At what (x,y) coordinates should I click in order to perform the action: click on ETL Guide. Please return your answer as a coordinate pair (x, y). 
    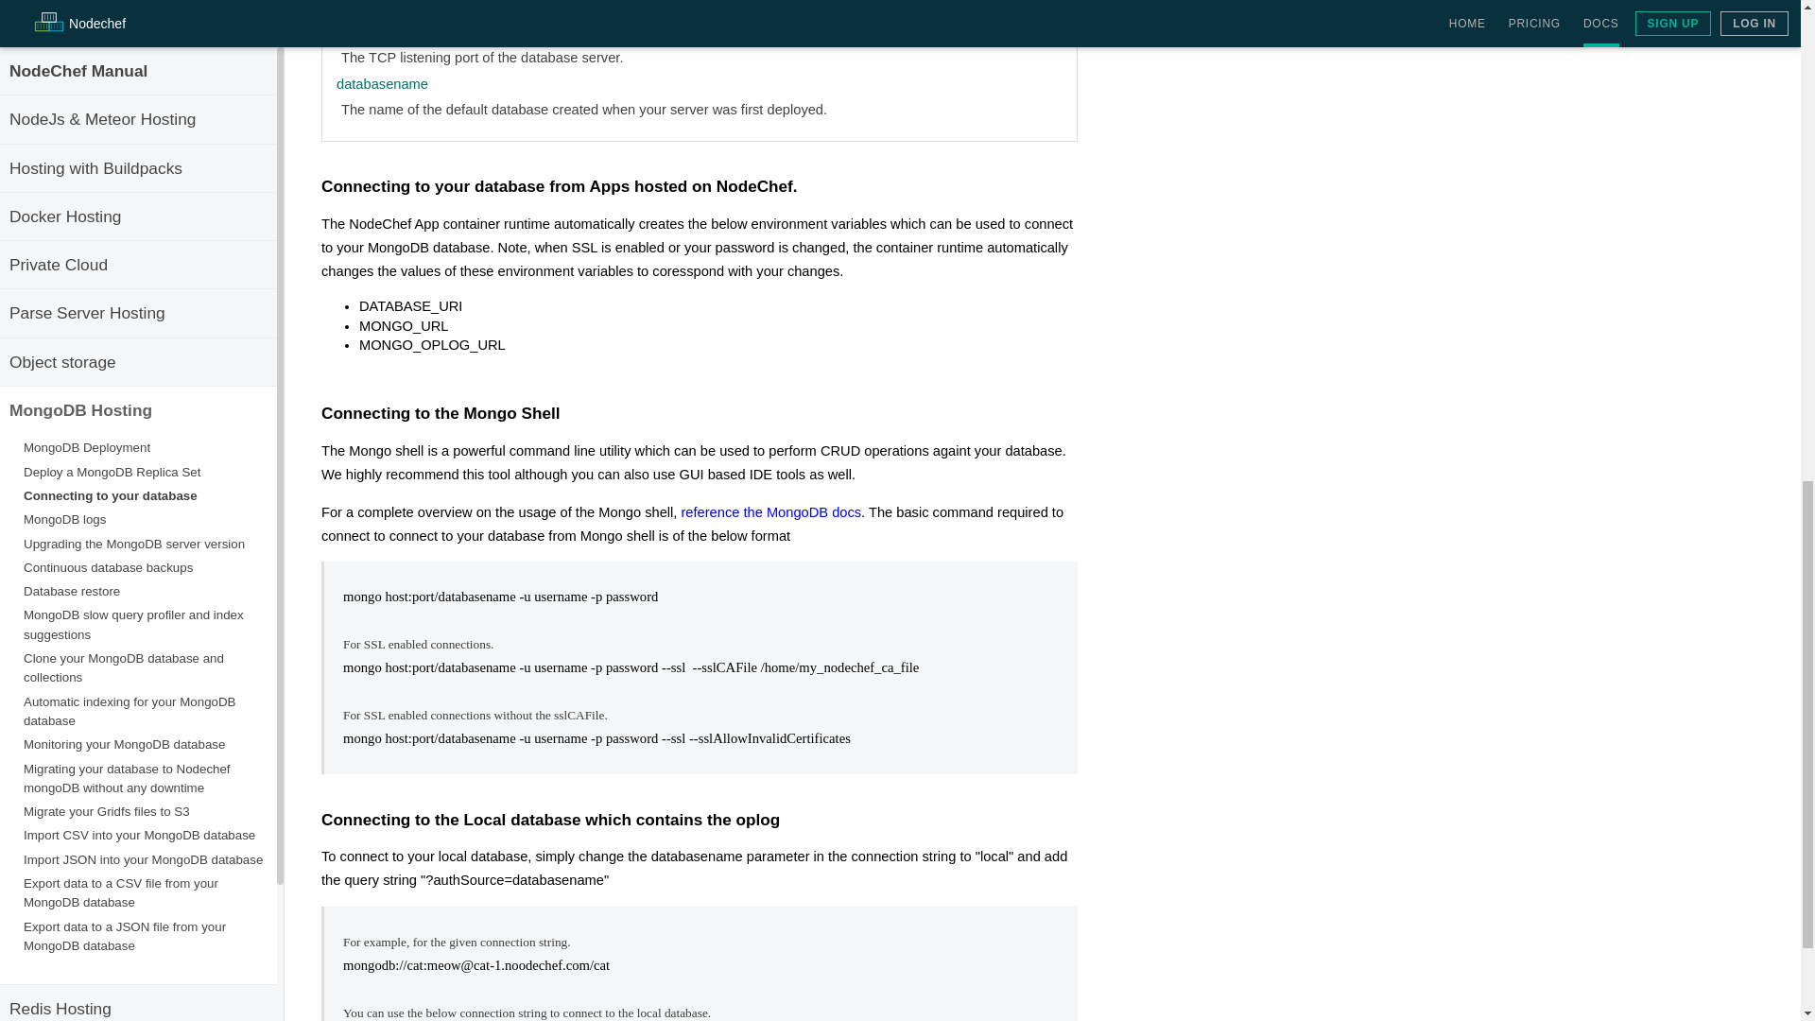
    Looking at the image, I should click on (47, 132).